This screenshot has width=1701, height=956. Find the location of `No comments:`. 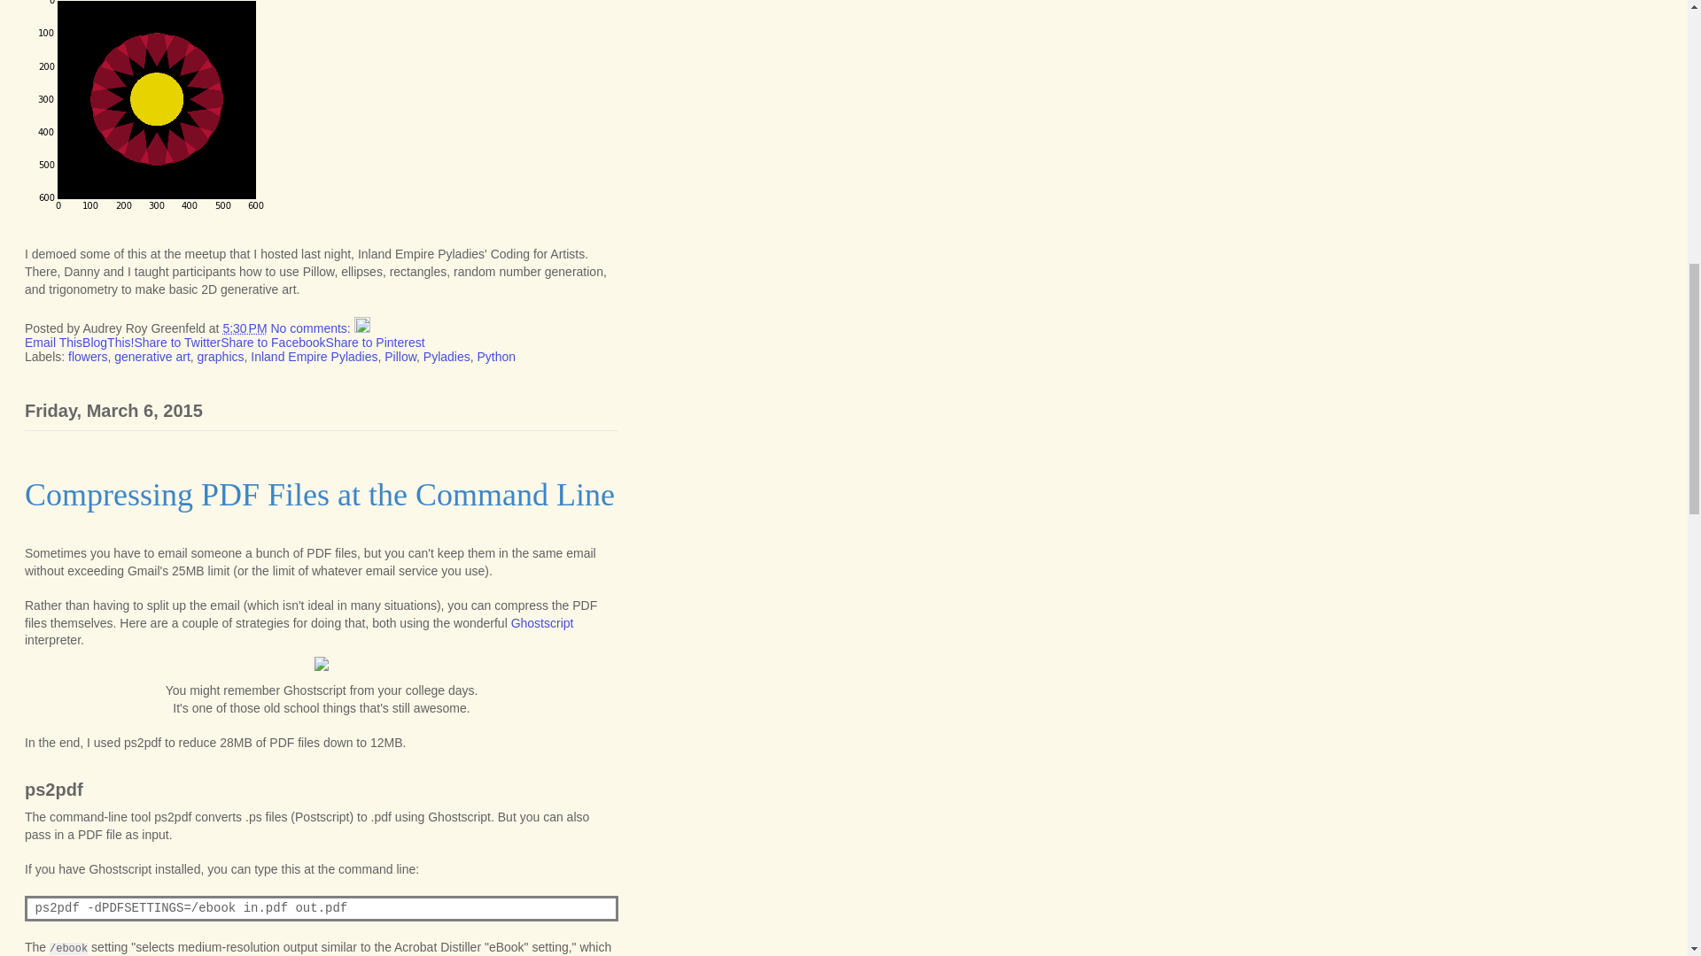

No comments: is located at coordinates (312, 328).